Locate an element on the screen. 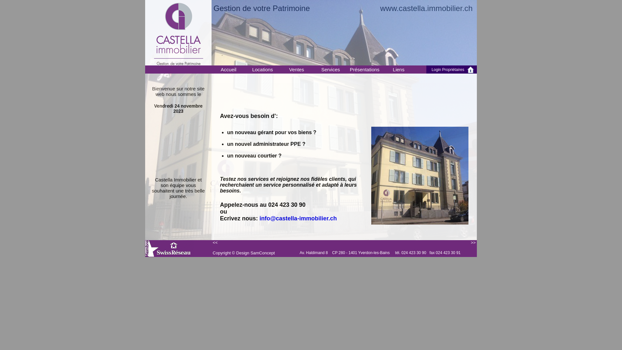 This screenshot has height=350, width=622. Services is located at coordinates (330, 69).